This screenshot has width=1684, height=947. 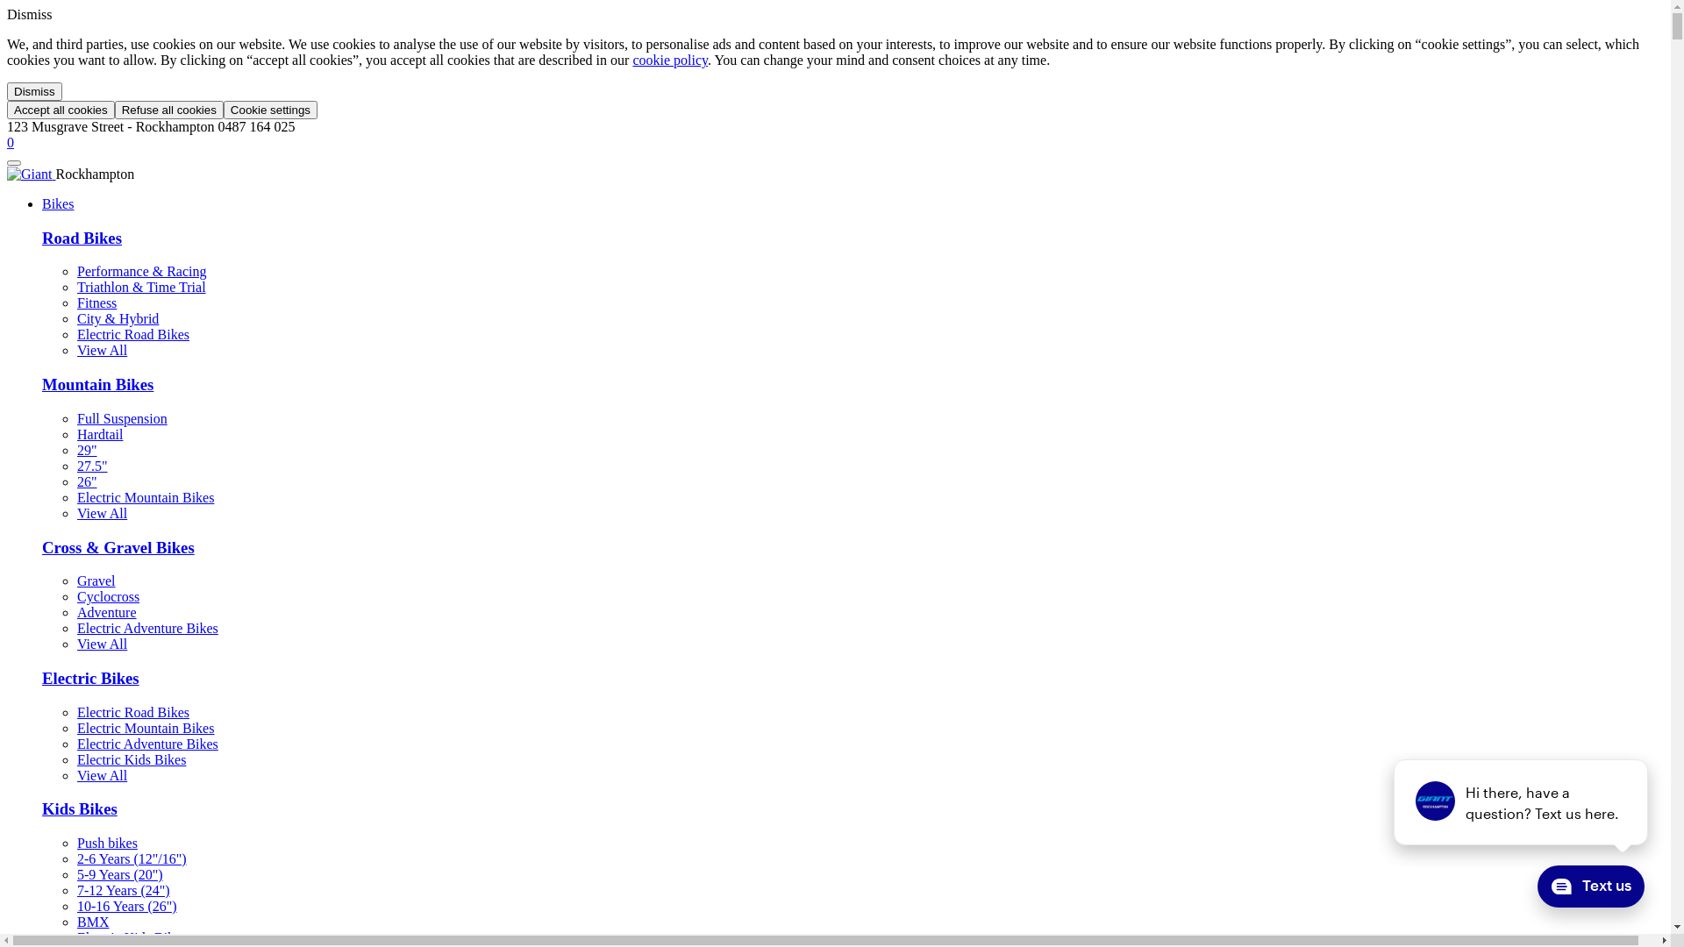 I want to click on 7-12 Years (24"), so click(x=124, y=891).